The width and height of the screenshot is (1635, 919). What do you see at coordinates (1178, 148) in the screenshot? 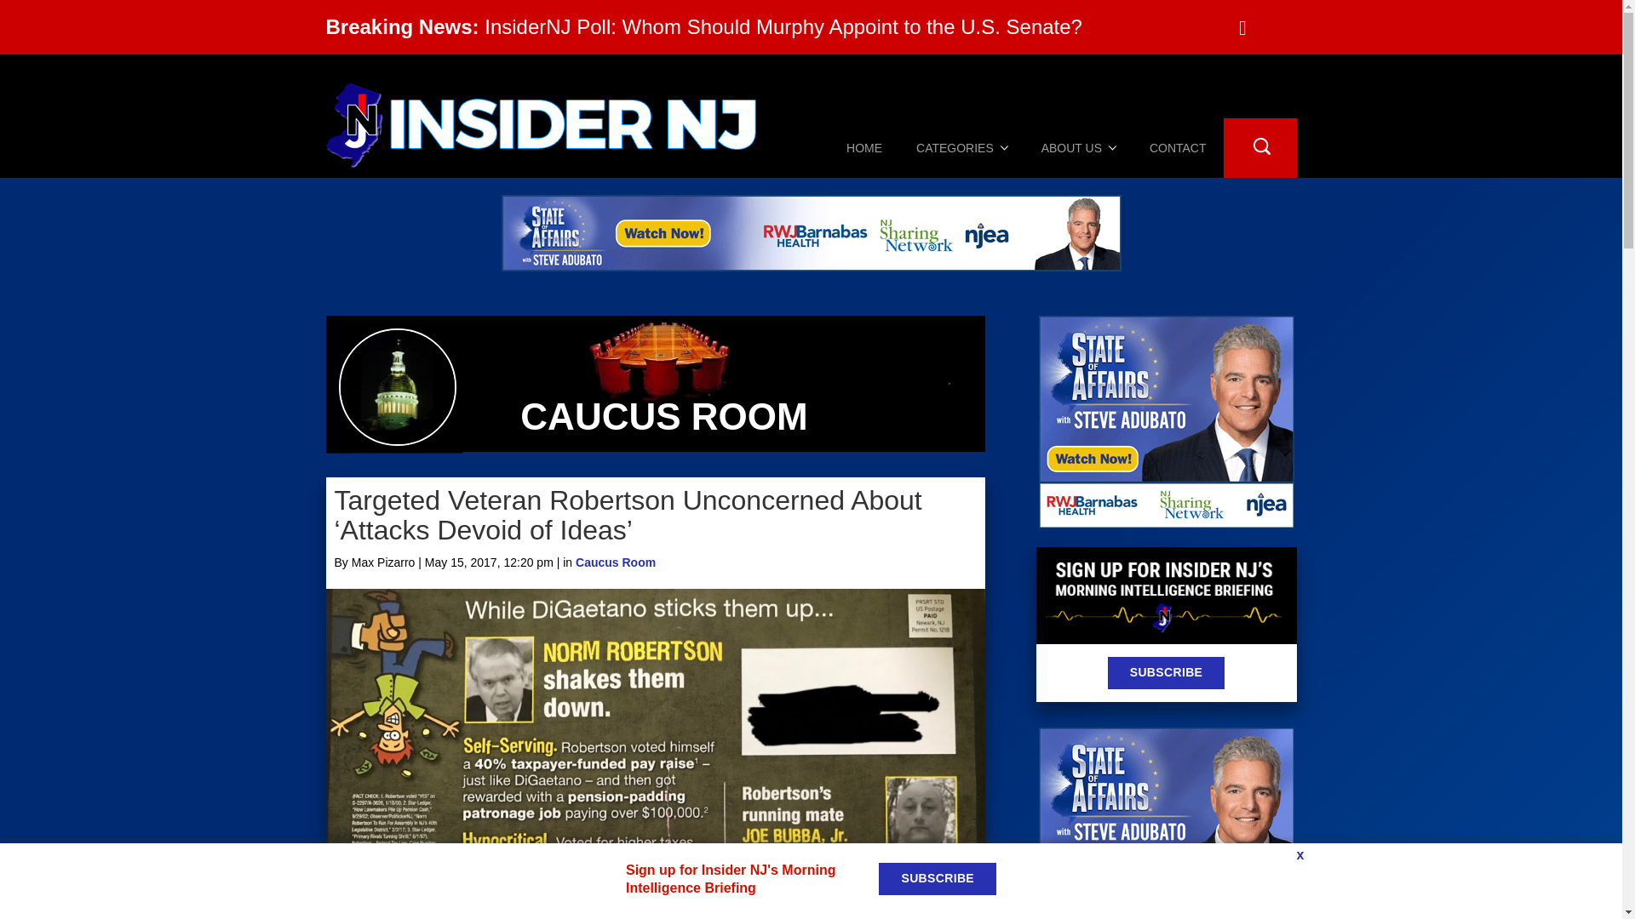
I see `Contact` at bounding box center [1178, 148].